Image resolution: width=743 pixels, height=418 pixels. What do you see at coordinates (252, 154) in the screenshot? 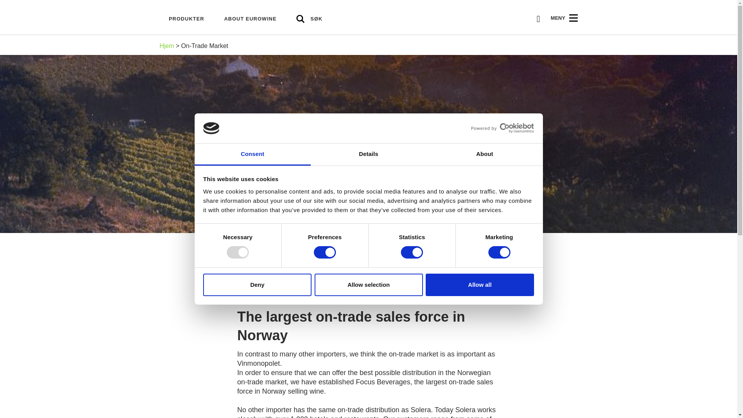
I see `Consent` at bounding box center [252, 154].